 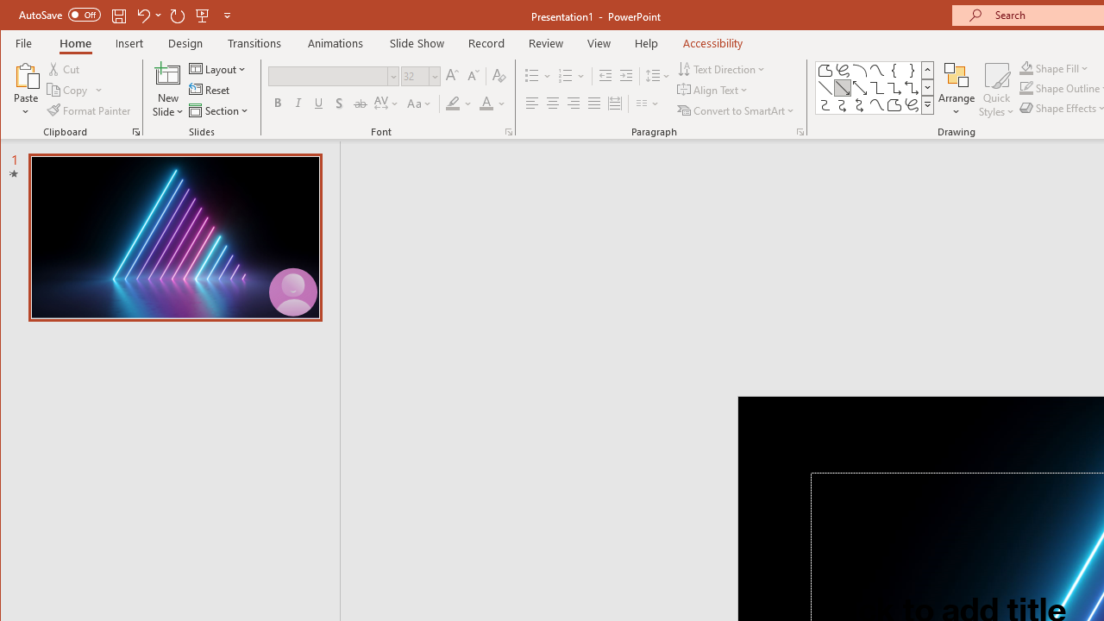 What do you see at coordinates (912, 88) in the screenshot?
I see `Connector: Elbow Double-Arrow` at bounding box center [912, 88].